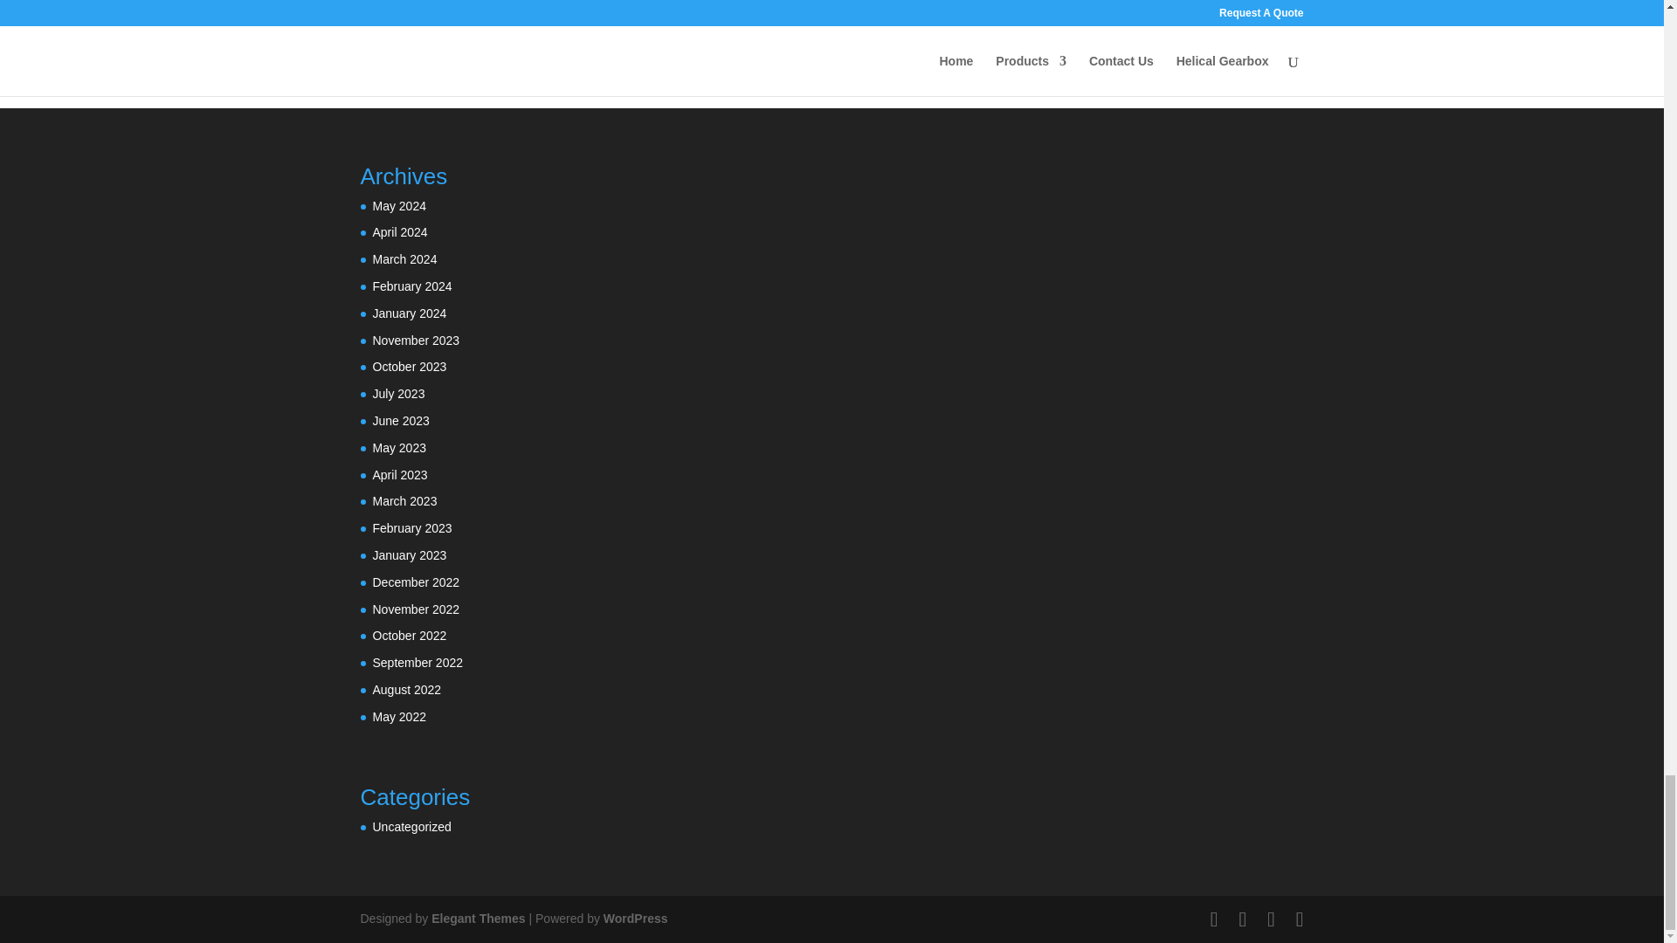 Image resolution: width=1677 pixels, height=943 pixels. What do you see at coordinates (526, 25) in the screenshot?
I see `china gearbox` at bounding box center [526, 25].